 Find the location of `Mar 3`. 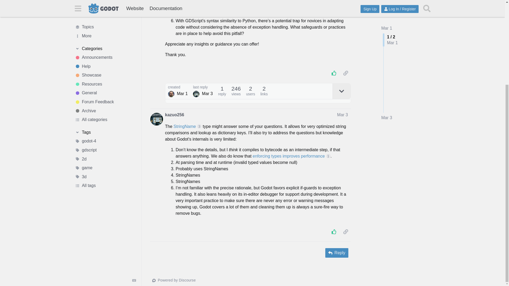

Mar 3 is located at coordinates (387, 17).